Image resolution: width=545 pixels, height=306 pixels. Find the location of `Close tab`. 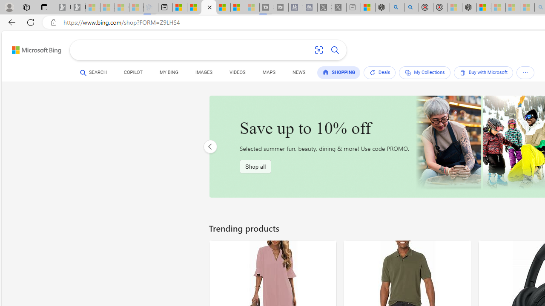

Close tab is located at coordinates (209, 7).